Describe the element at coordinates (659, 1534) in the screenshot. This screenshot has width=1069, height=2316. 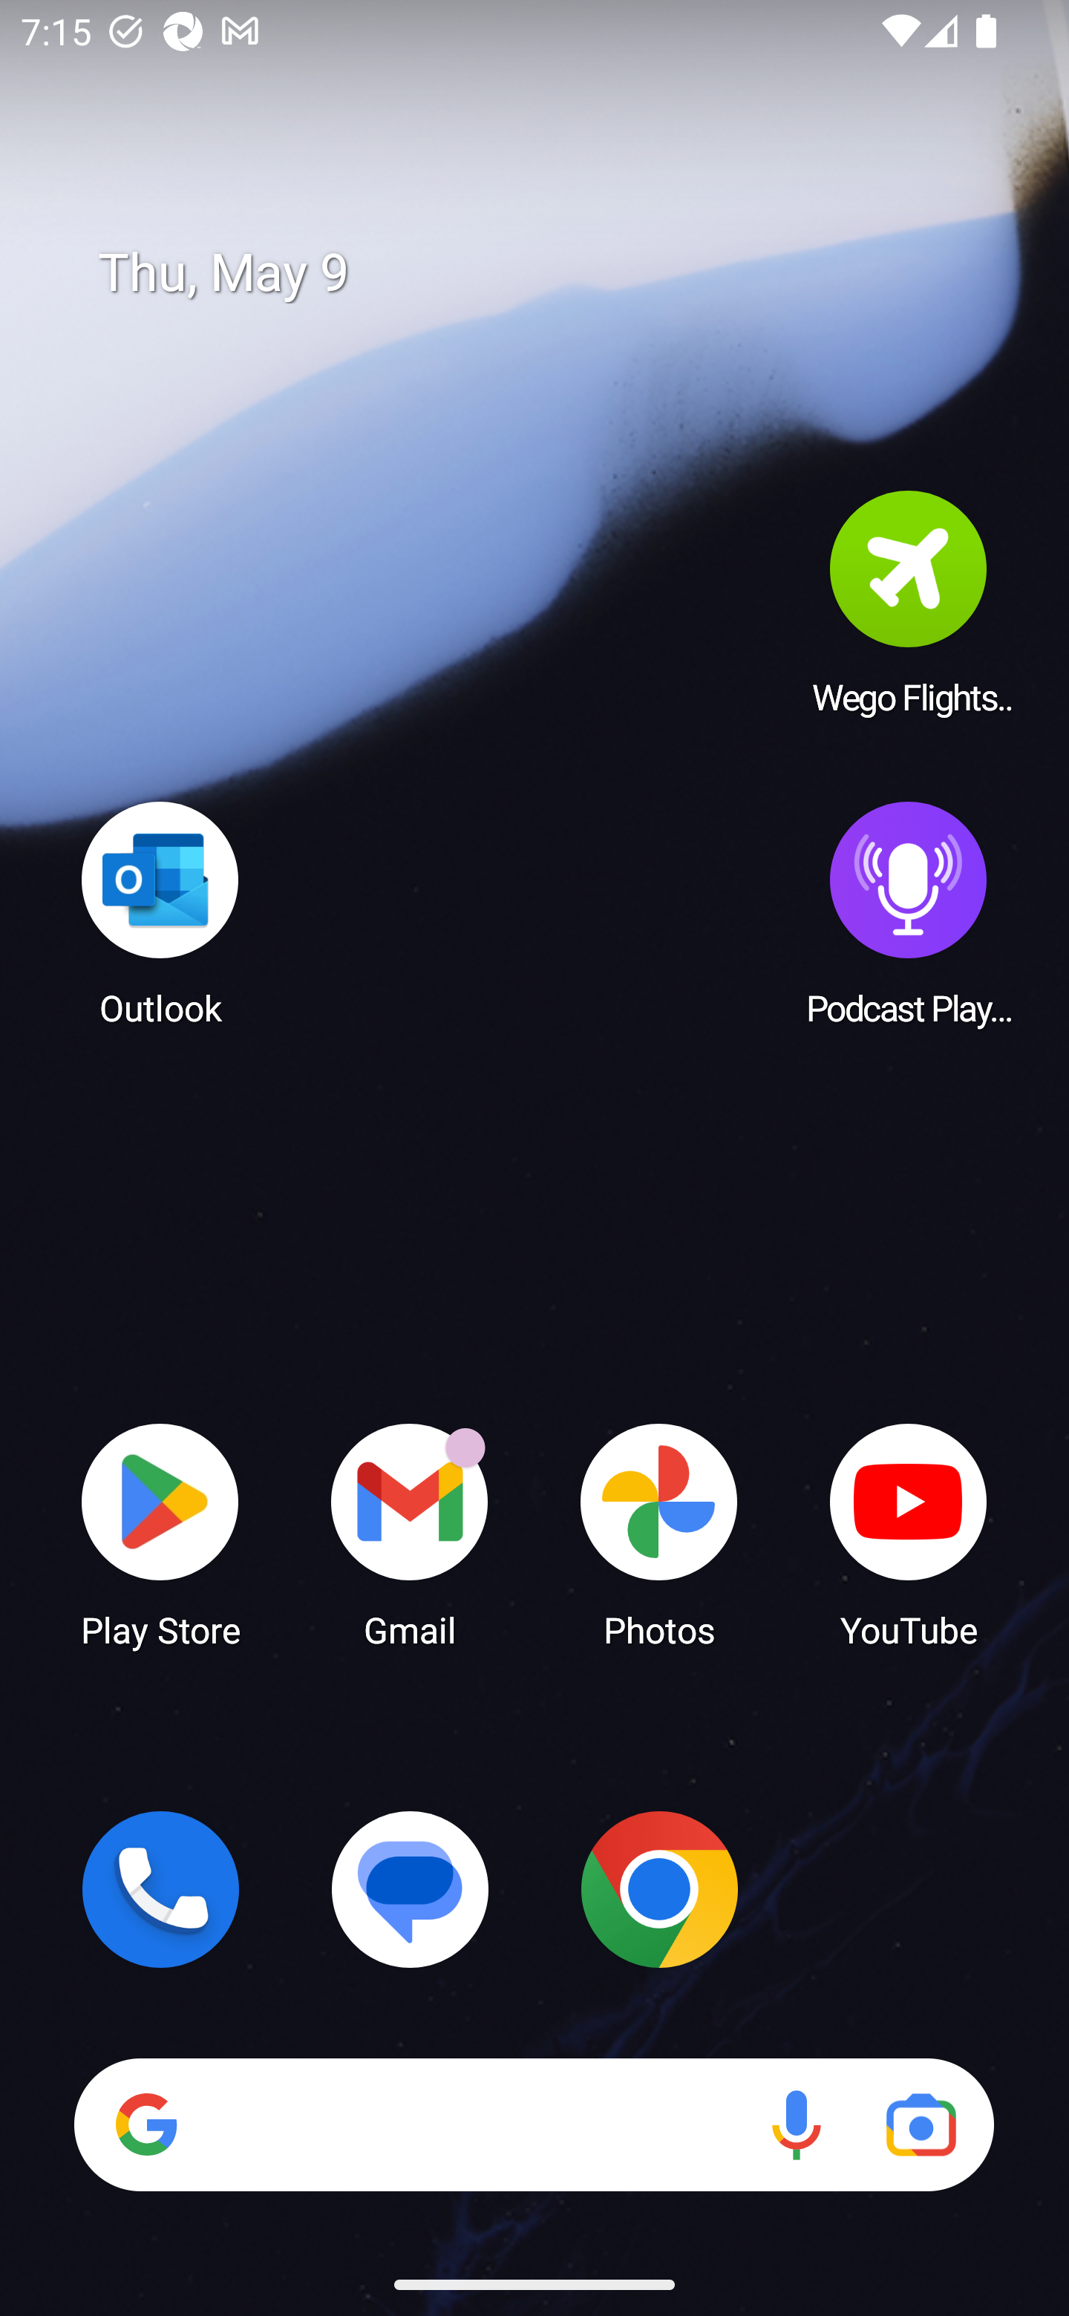
I see `Photos` at that location.